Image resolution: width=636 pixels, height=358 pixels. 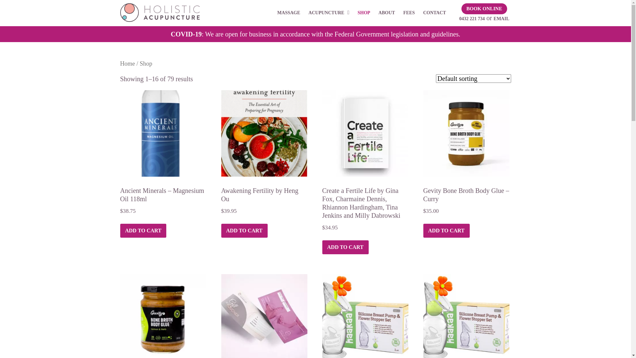 What do you see at coordinates (502, 19) in the screenshot?
I see `EMAIL` at bounding box center [502, 19].